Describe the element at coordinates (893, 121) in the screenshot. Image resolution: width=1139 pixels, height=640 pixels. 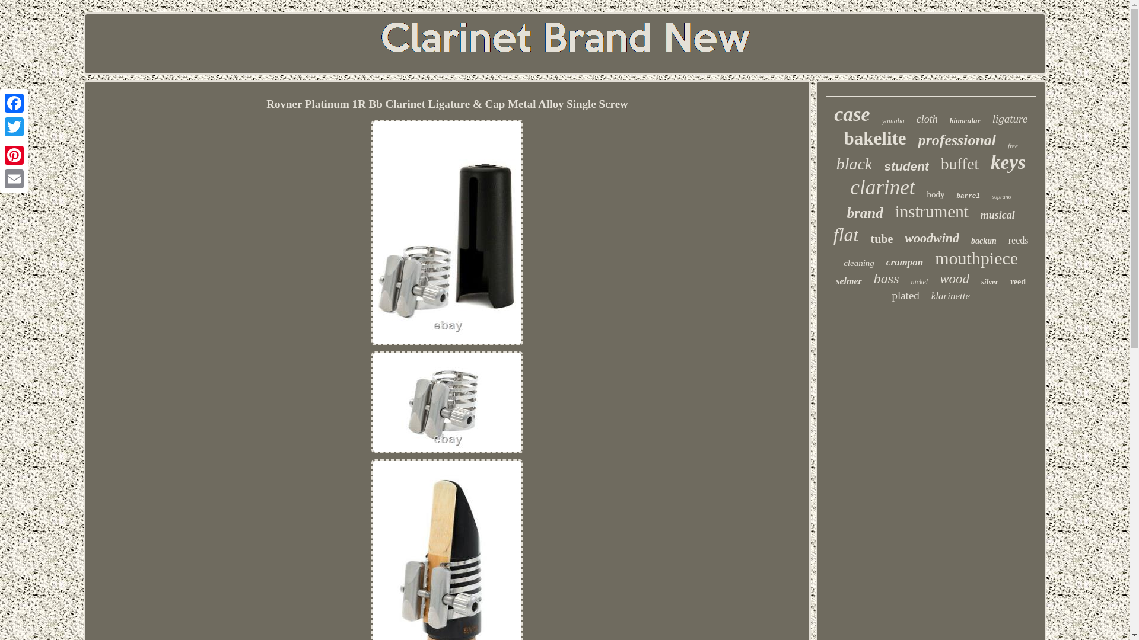
I see `yamaha` at that location.